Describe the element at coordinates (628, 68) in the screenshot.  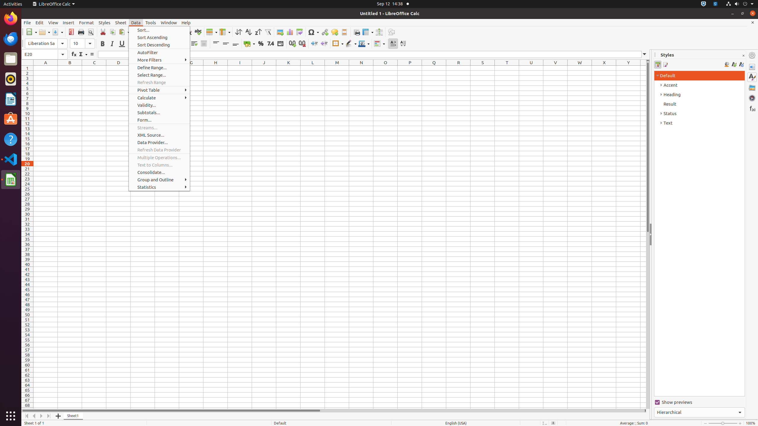
I see `Y1` at that location.